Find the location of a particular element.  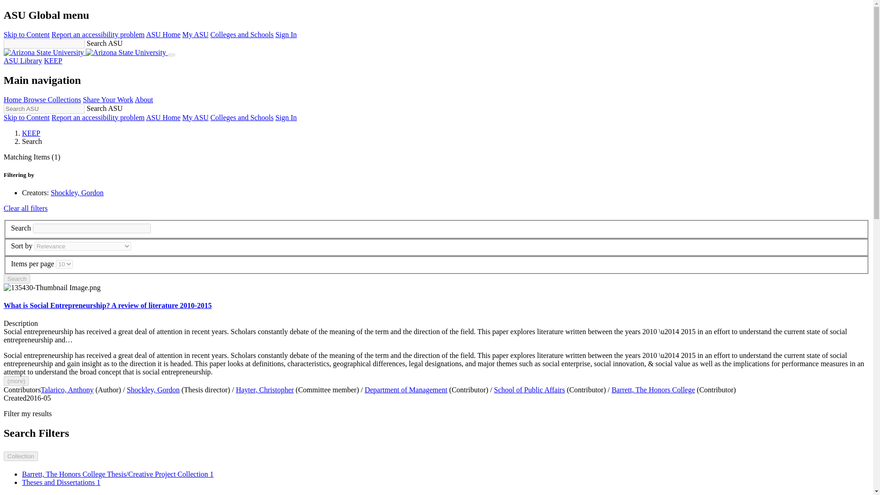

Skip to Content is located at coordinates (26, 34).